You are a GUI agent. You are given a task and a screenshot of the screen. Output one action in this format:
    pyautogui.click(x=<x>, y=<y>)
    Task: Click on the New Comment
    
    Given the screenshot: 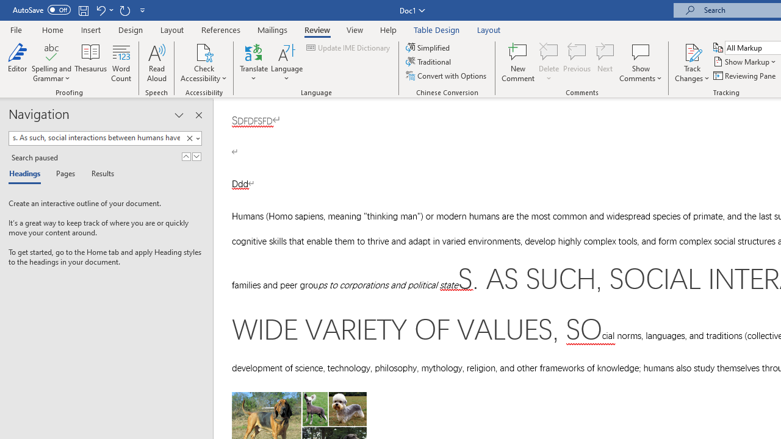 What is the action you would take?
    pyautogui.click(x=519, y=62)
    